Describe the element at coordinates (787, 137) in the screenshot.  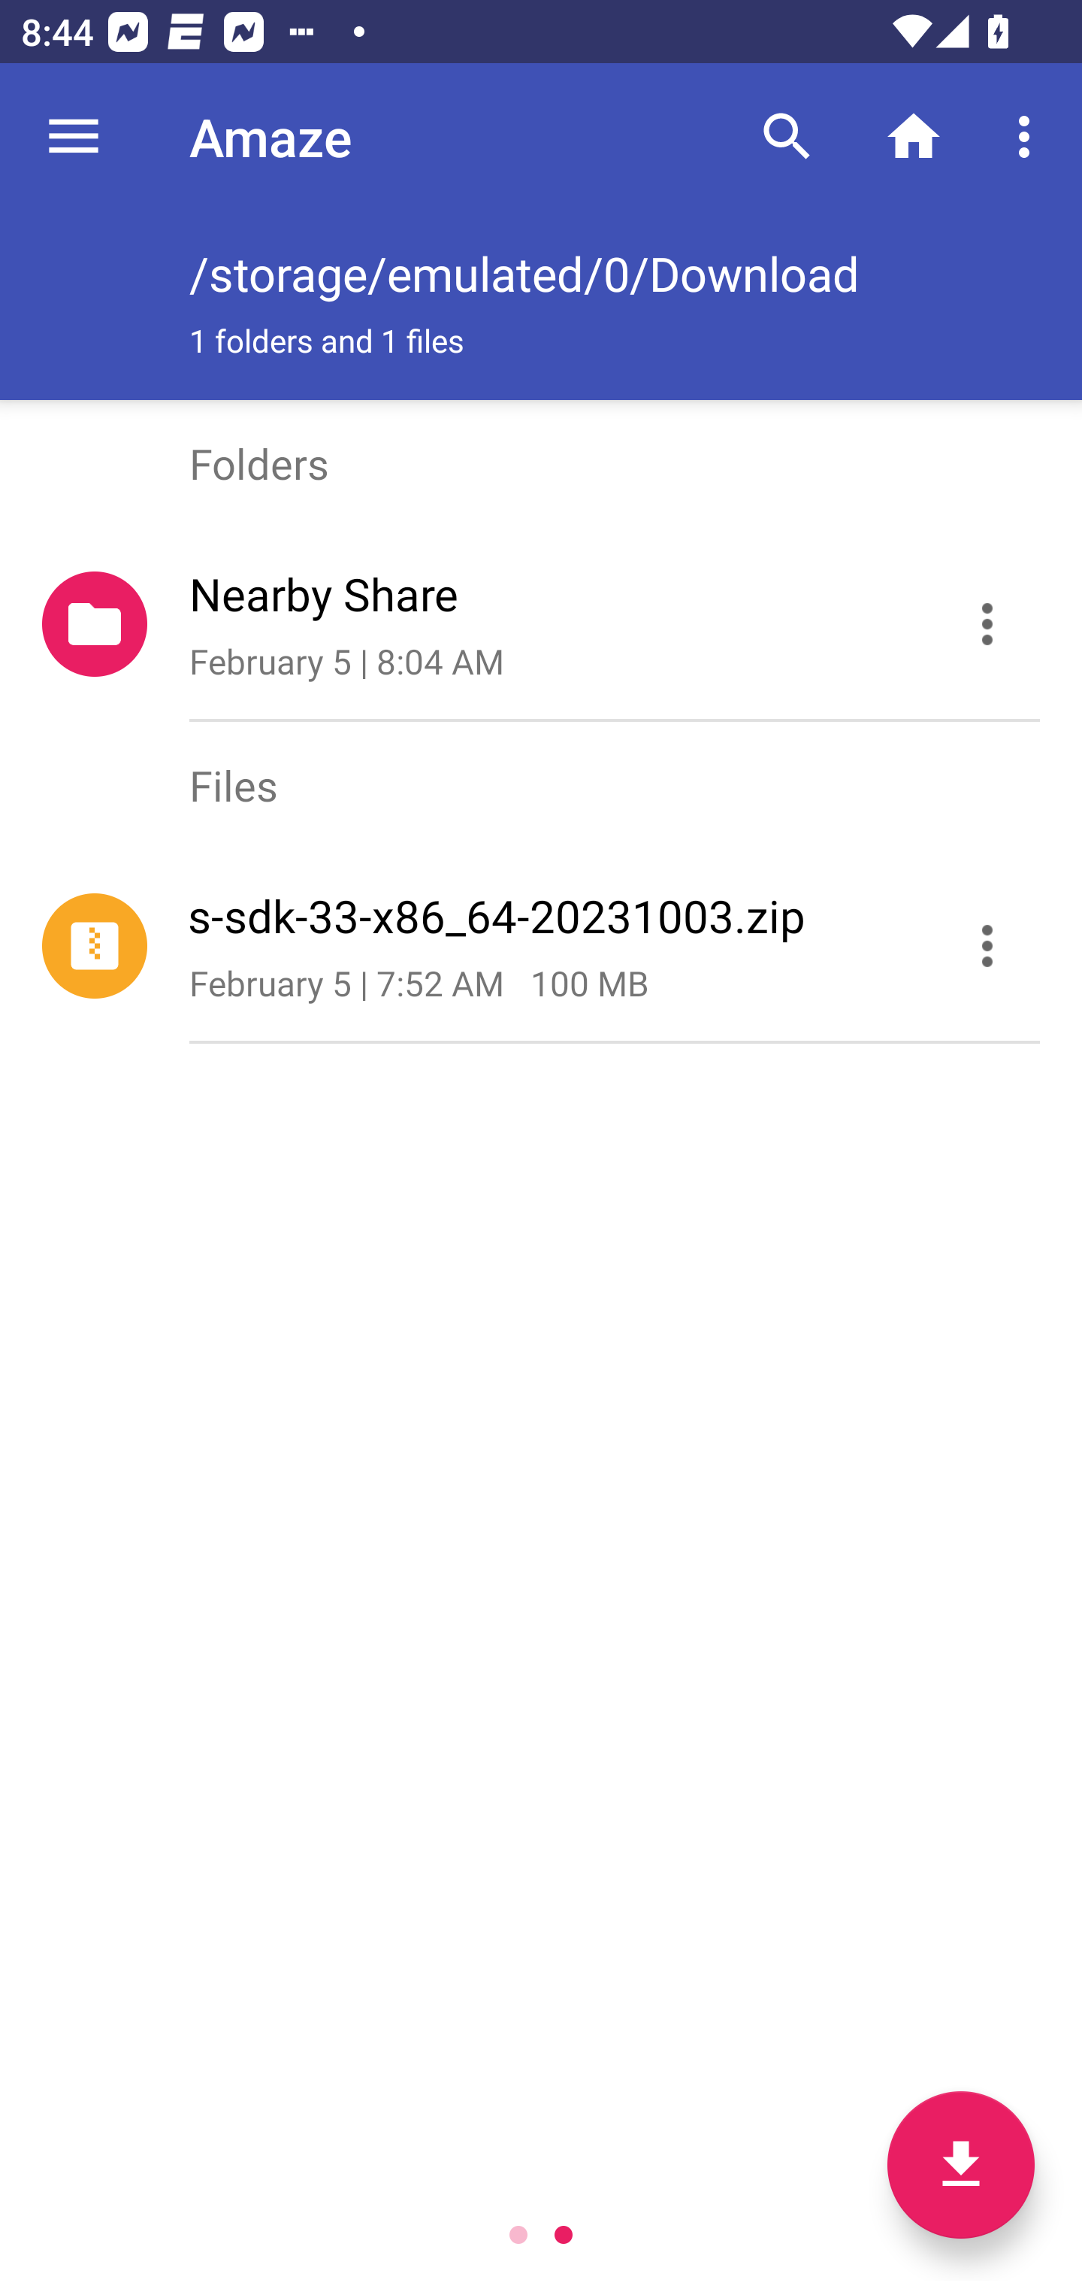
I see `Search` at that location.